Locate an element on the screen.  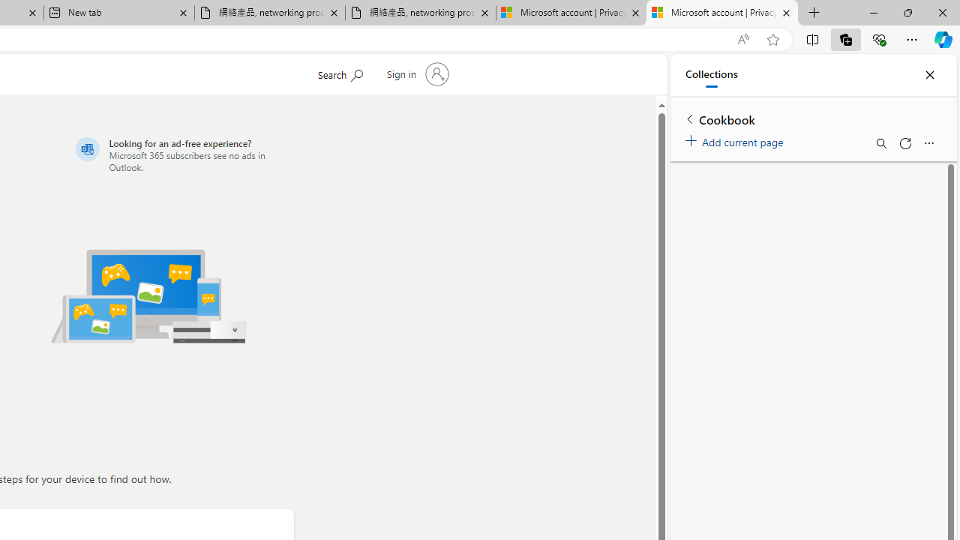
More options menu is located at coordinates (928, 142).